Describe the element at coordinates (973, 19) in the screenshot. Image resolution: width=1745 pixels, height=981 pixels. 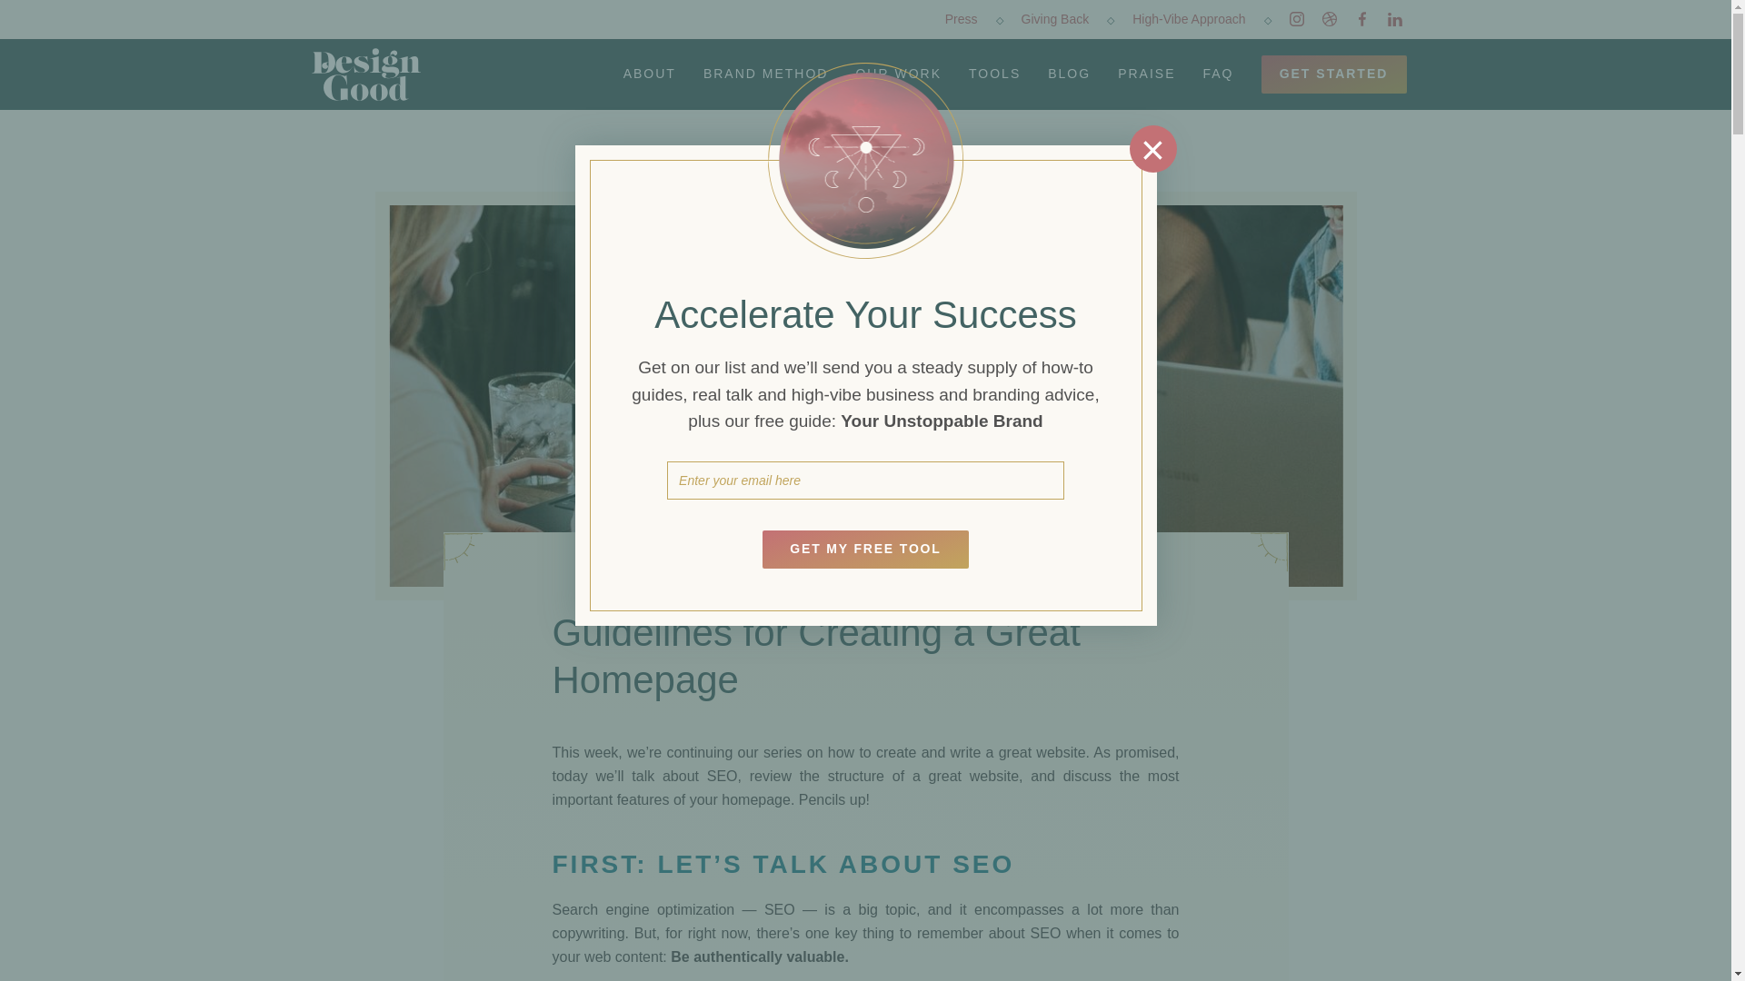
I see `Press` at that location.